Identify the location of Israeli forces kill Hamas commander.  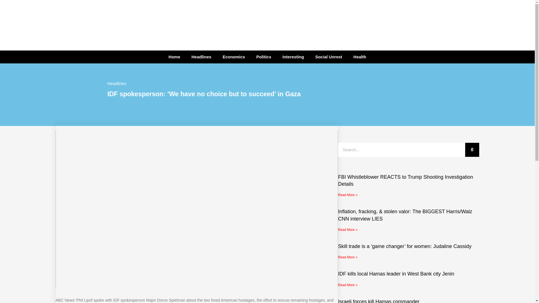
(378, 301).